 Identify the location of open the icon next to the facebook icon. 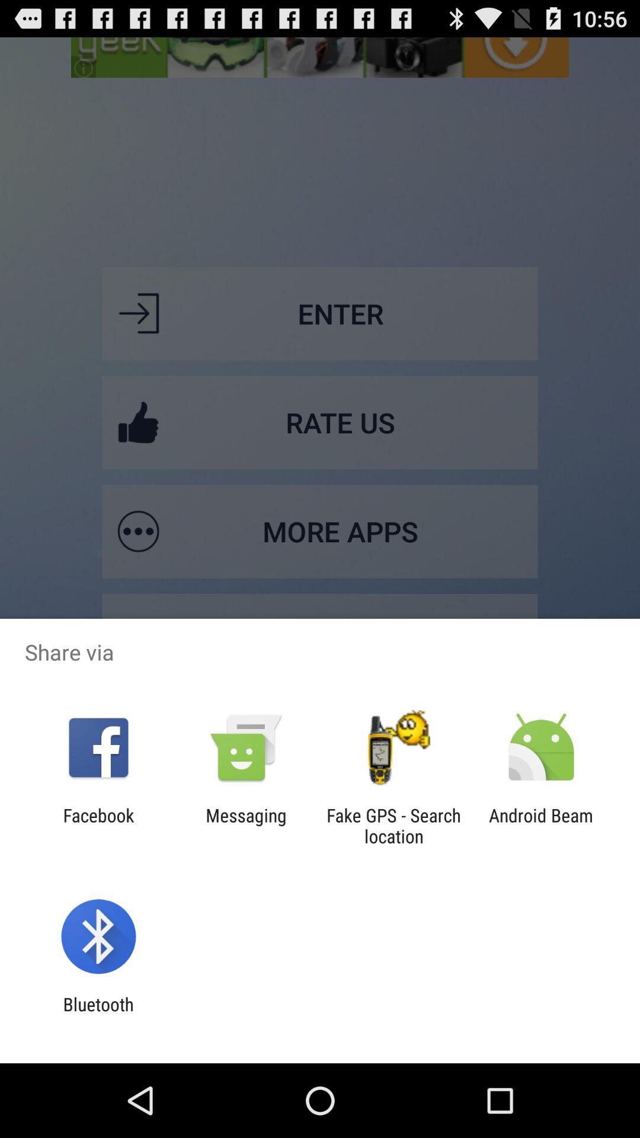
(246, 826).